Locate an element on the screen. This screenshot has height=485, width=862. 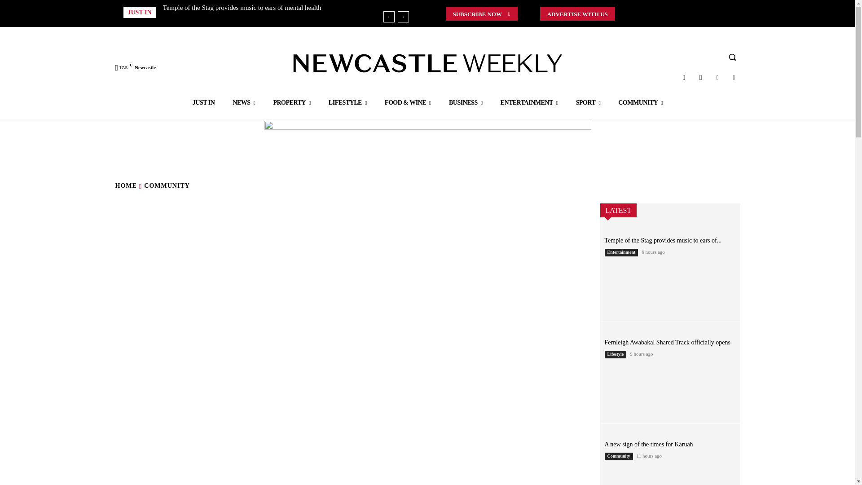
Facebook is located at coordinates (700, 77).